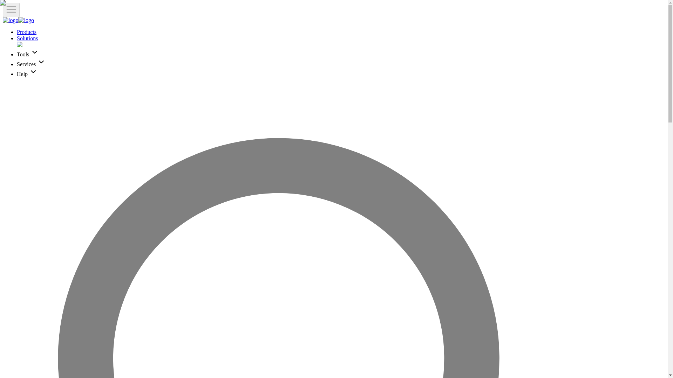  What do you see at coordinates (27, 32) in the screenshot?
I see `Products` at bounding box center [27, 32].